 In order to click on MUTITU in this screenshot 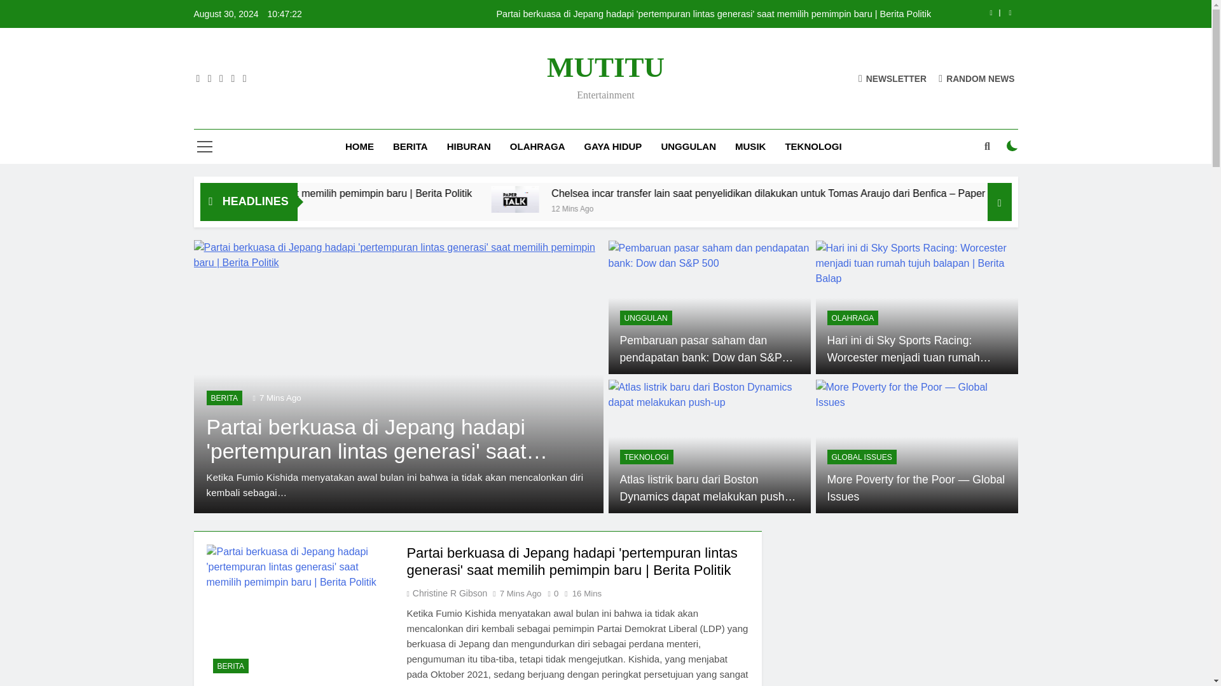, I will do `click(605, 67)`.